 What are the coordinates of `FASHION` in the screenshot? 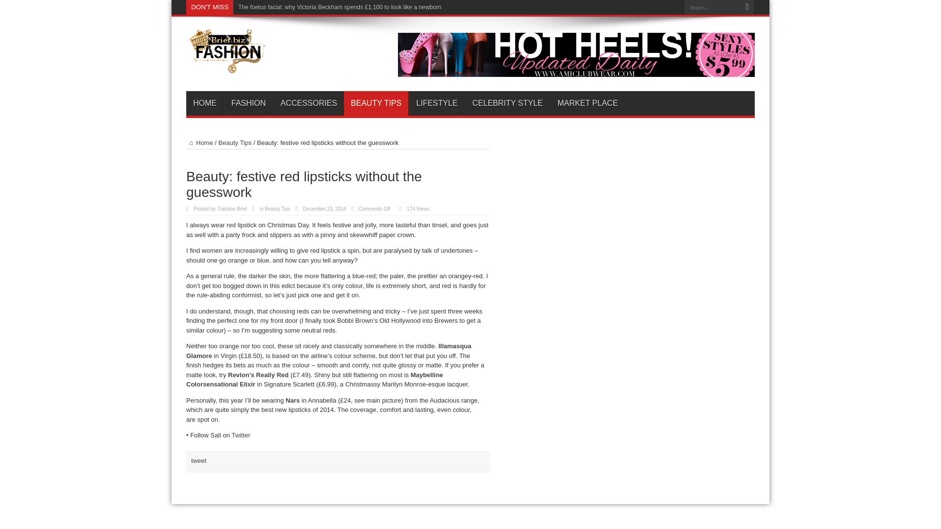 It's located at (248, 103).